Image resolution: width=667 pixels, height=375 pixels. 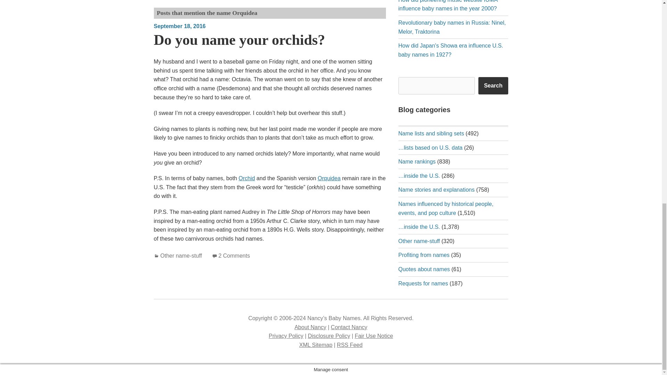 What do you see at coordinates (450, 50) in the screenshot?
I see `How did Japan's Showa era influence U.S. baby names in 1927?` at bounding box center [450, 50].